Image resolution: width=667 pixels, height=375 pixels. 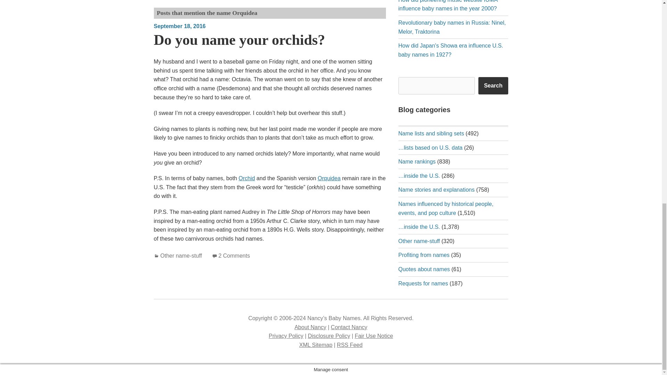 What do you see at coordinates (450, 50) in the screenshot?
I see `How did Japan's Showa era influence U.S. baby names in 1927?` at bounding box center [450, 50].